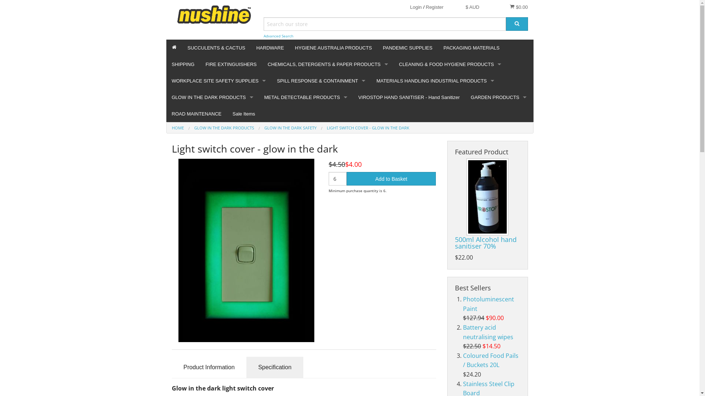  What do you see at coordinates (306, 172) in the screenshot?
I see `Metal Detectable Hair Nets` at bounding box center [306, 172].